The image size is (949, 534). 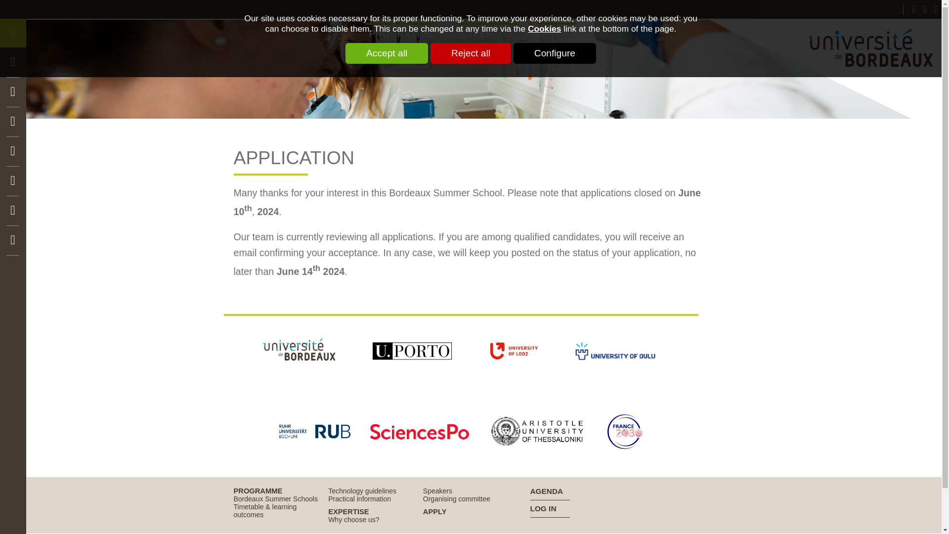 I want to click on Restore original font size, so click(x=924, y=9).